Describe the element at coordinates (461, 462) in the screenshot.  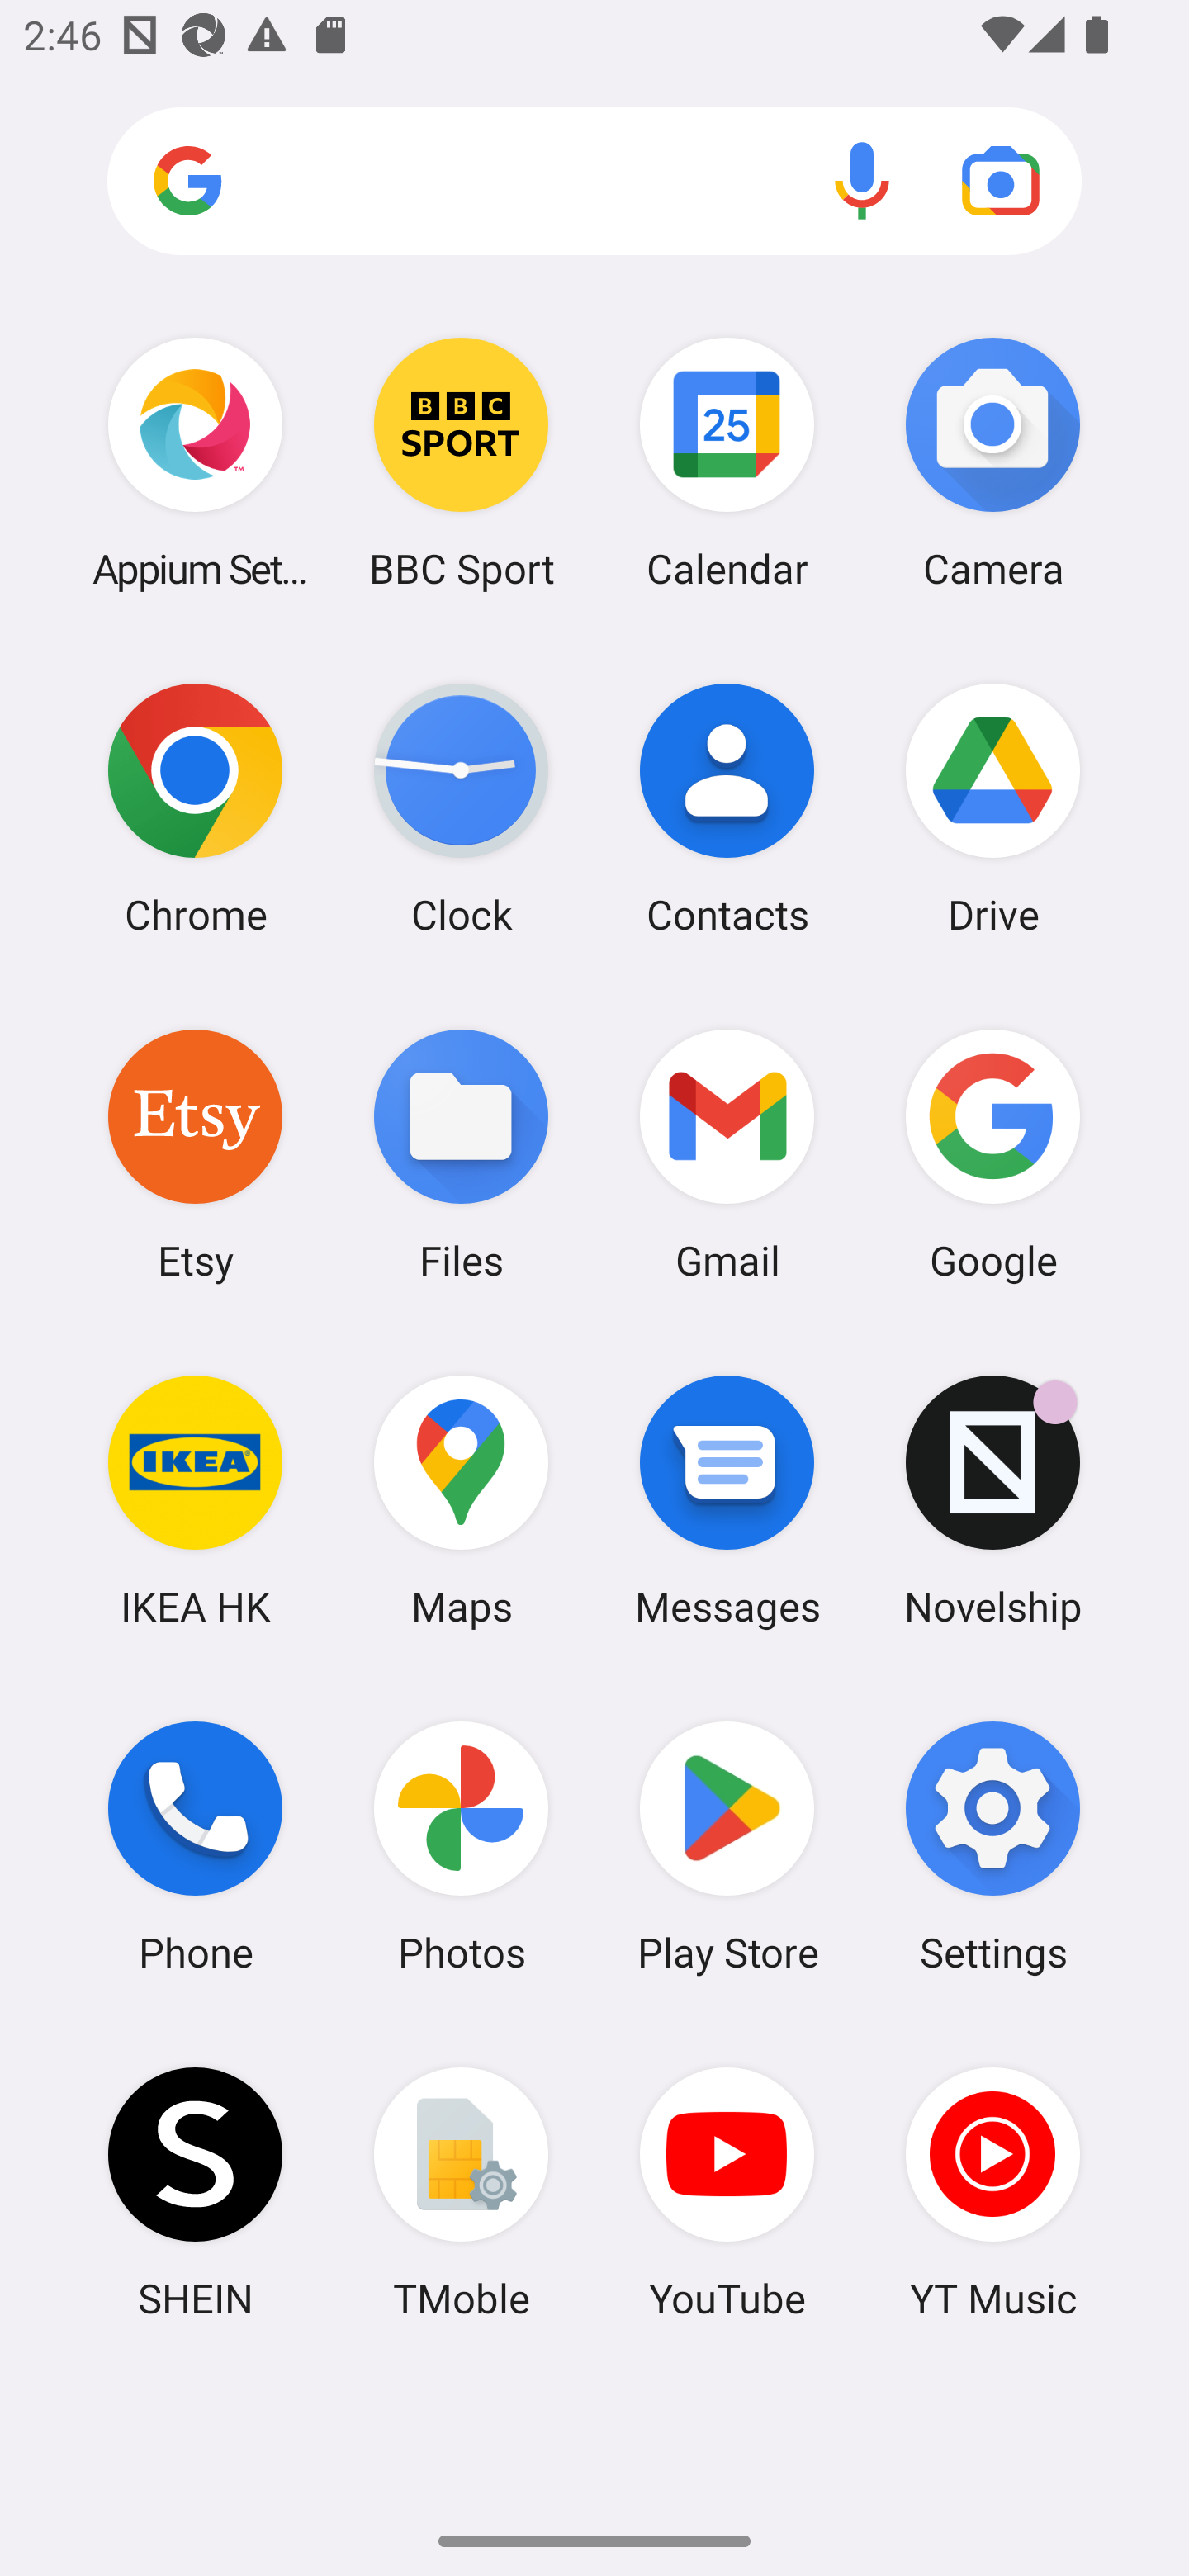
I see `BBC Sport` at that location.